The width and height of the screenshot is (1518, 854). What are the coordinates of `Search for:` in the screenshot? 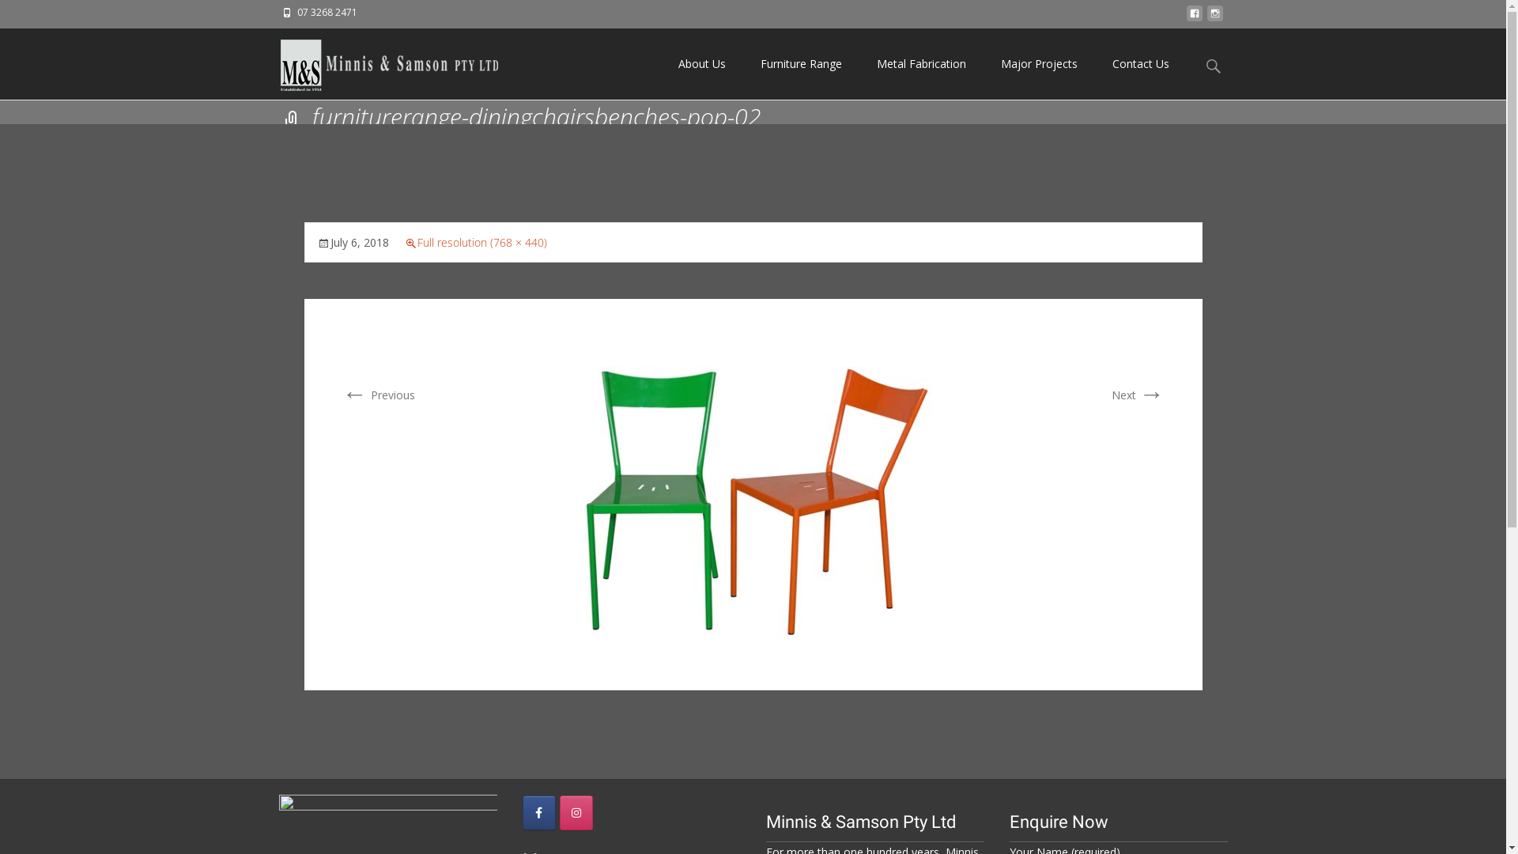 It's located at (1214, 66).